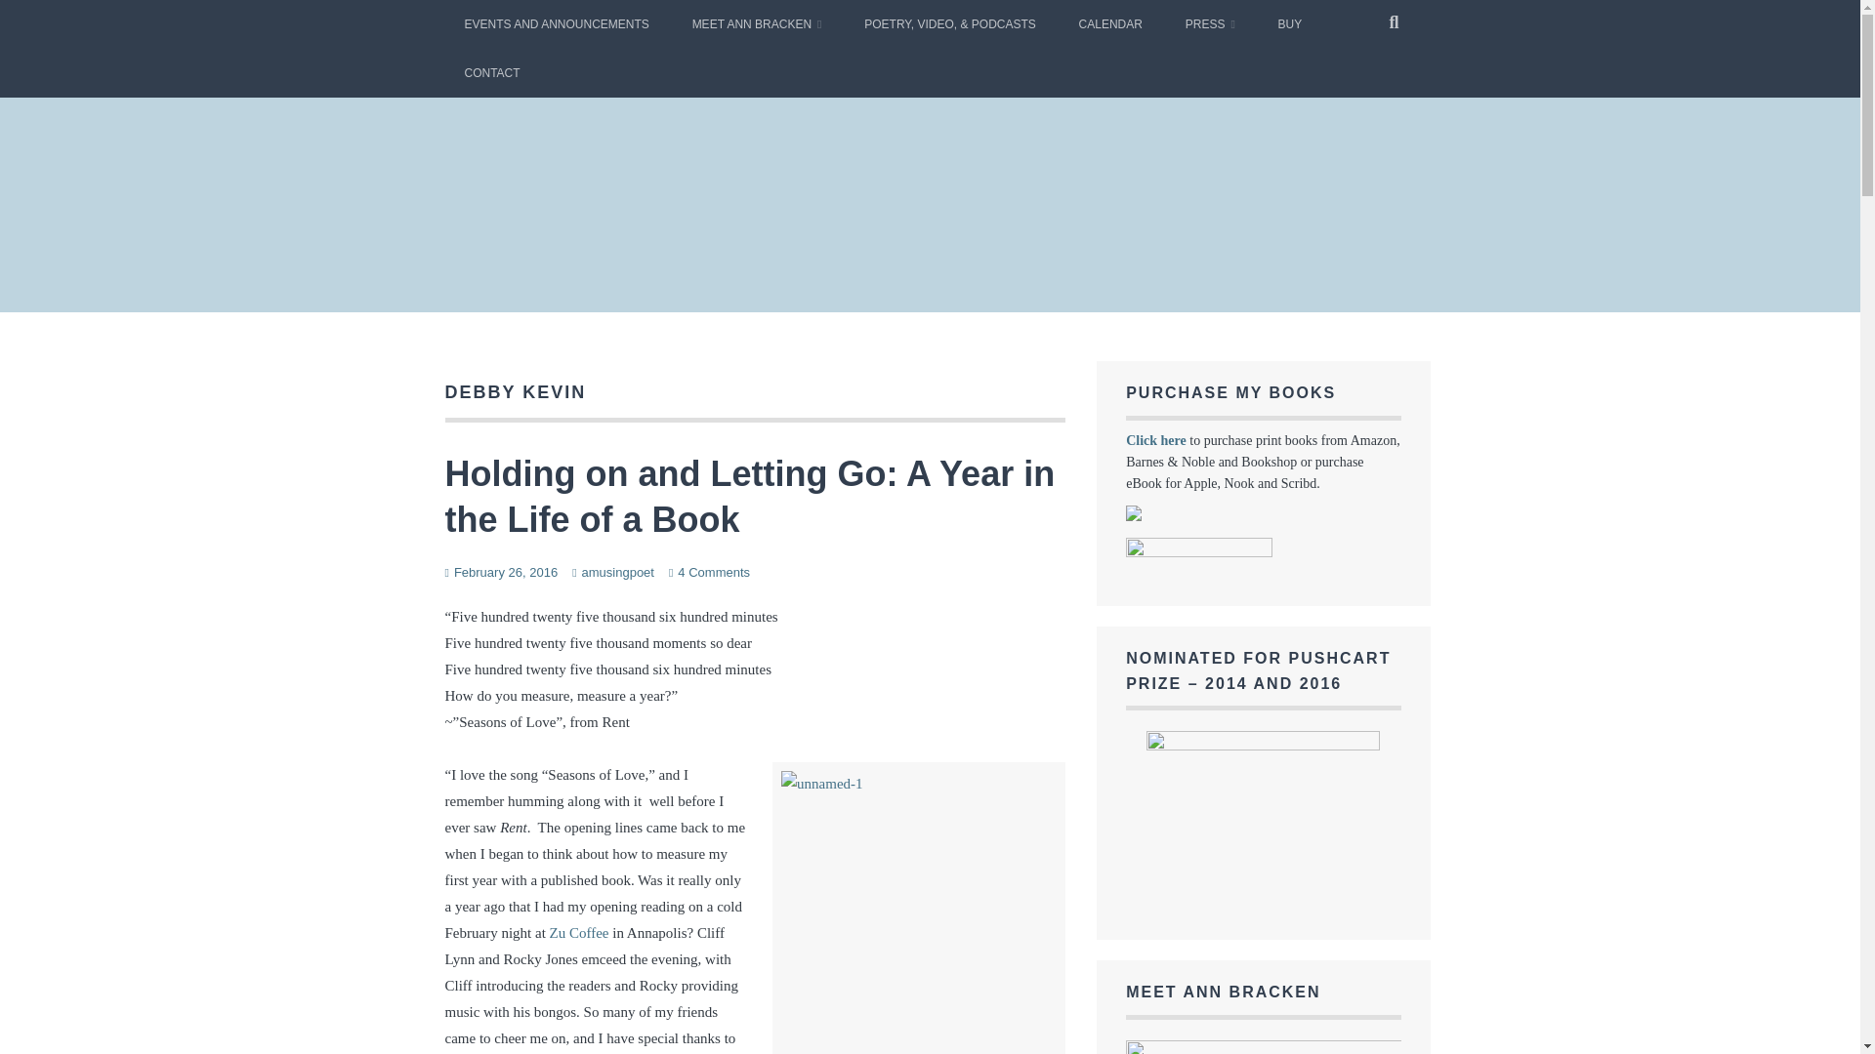 The image size is (1875, 1054). Describe the element at coordinates (1110, 23) in the screenshot. I see `CALENDAR` at that location.